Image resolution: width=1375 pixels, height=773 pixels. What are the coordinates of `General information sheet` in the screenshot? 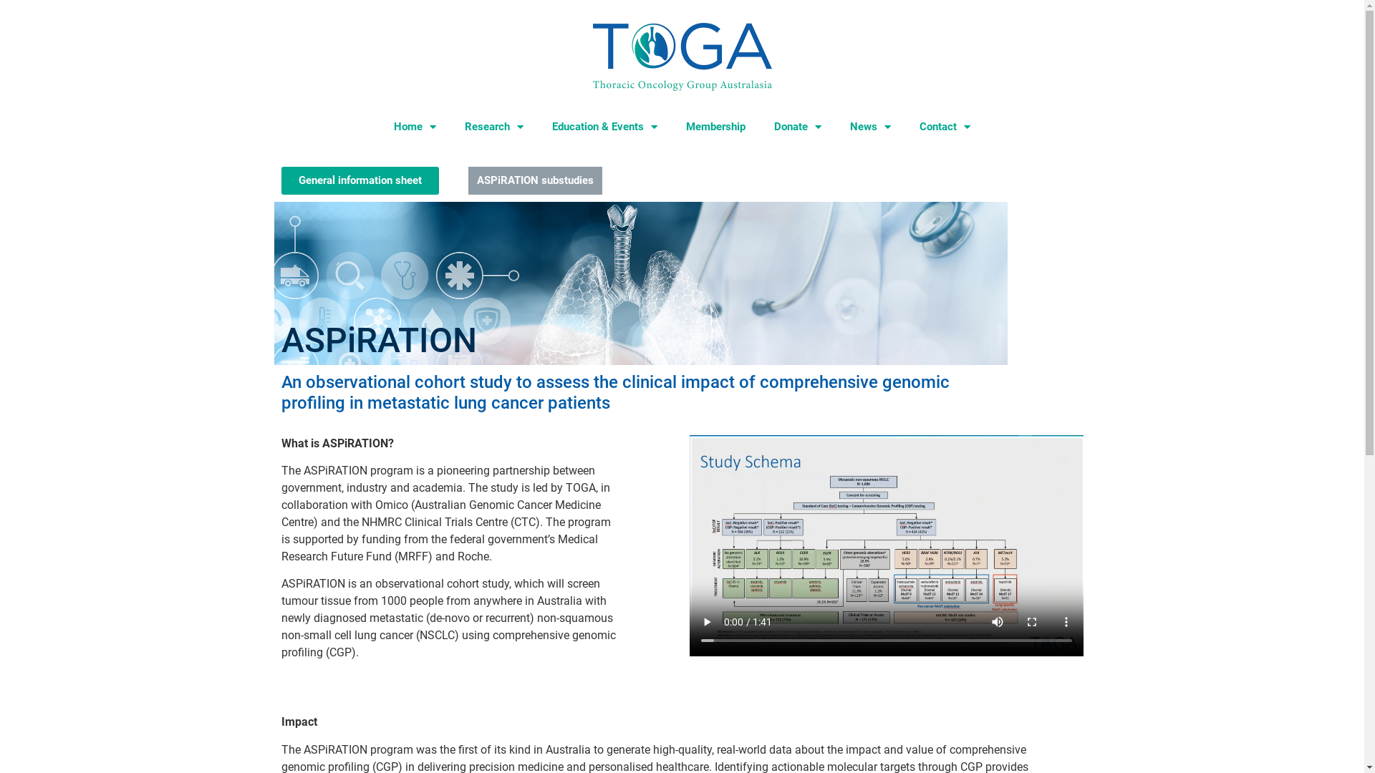 It's located at (360, 180).